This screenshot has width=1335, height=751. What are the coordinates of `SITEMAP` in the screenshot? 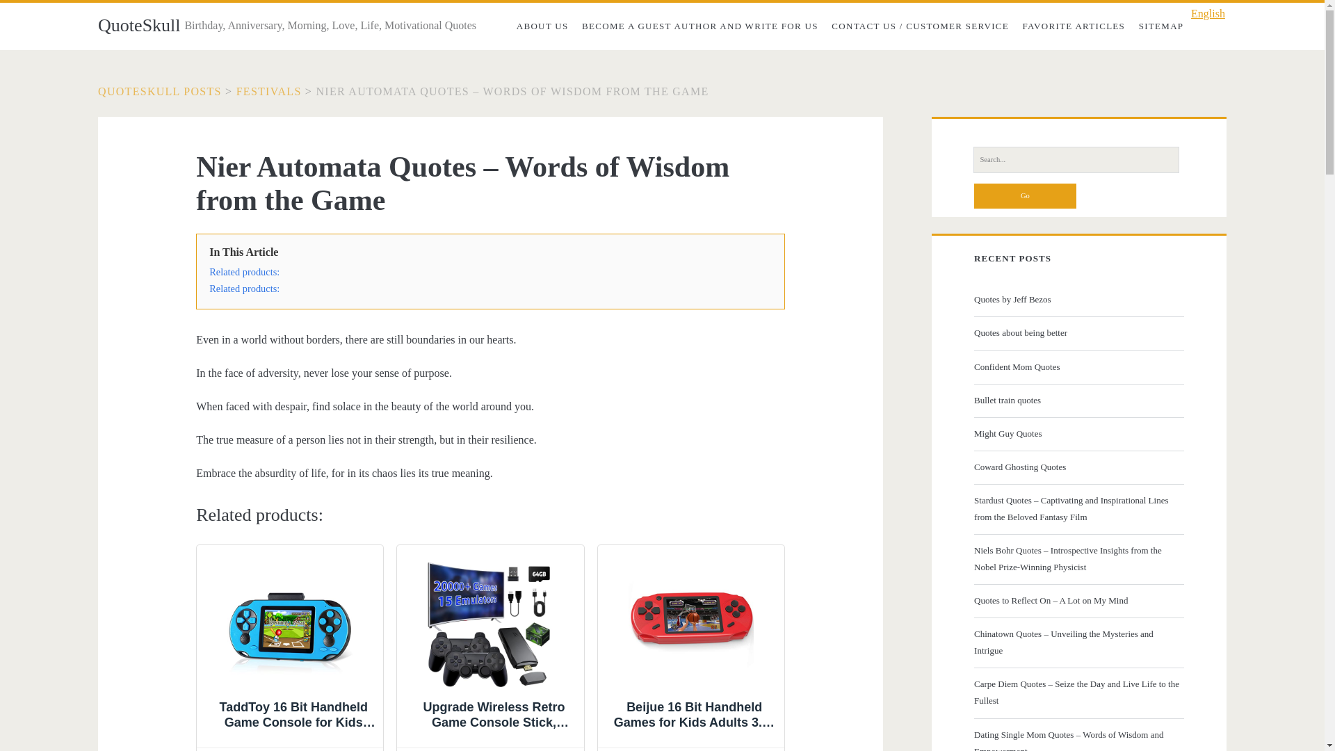 It's located at (1161, 26).